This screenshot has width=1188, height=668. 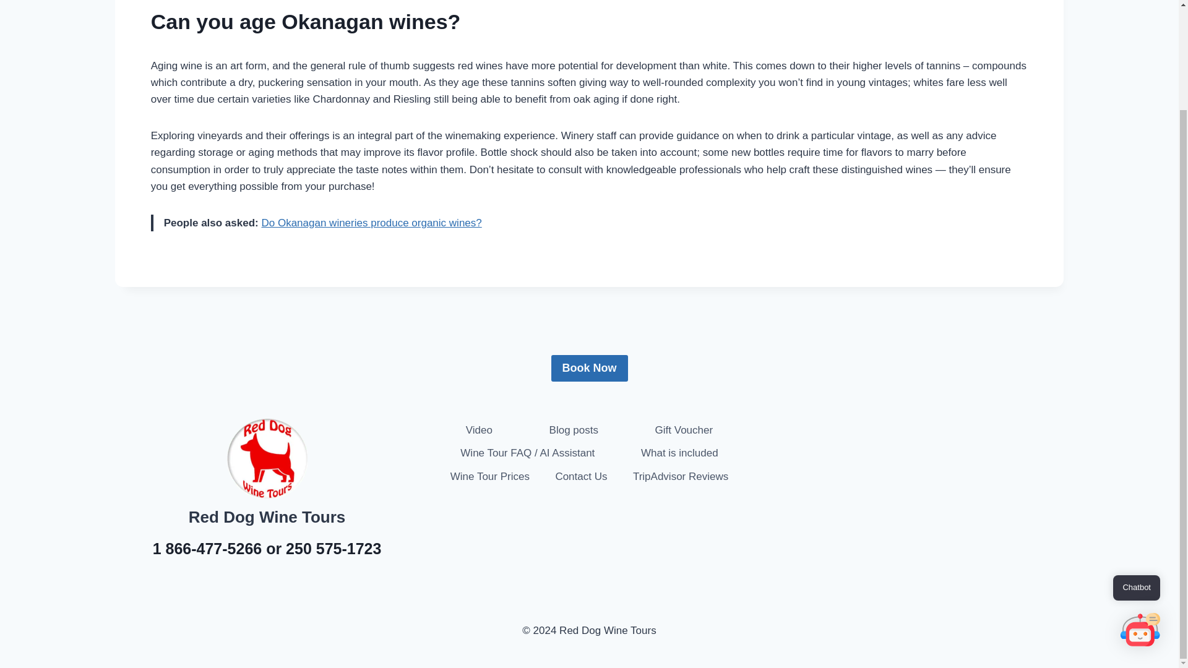 I want to click on Blog posts, so click(x=574, y=430).